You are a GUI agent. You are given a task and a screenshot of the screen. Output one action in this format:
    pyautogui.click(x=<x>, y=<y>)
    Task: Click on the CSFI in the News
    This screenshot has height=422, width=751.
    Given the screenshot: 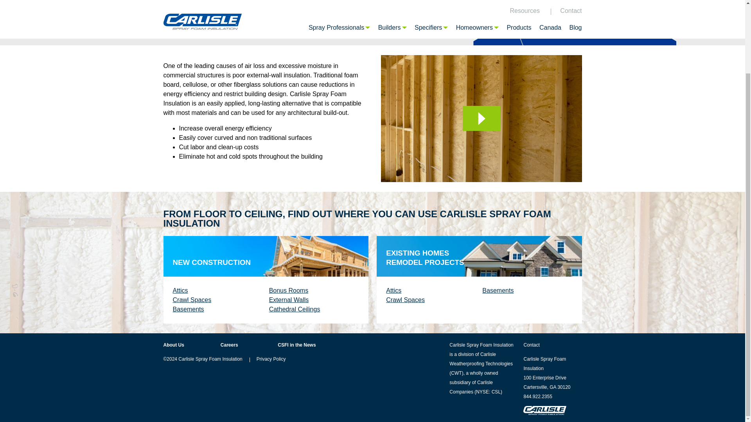 What is the action you would take?
    pyautogui.click(x=296, y=345)
    